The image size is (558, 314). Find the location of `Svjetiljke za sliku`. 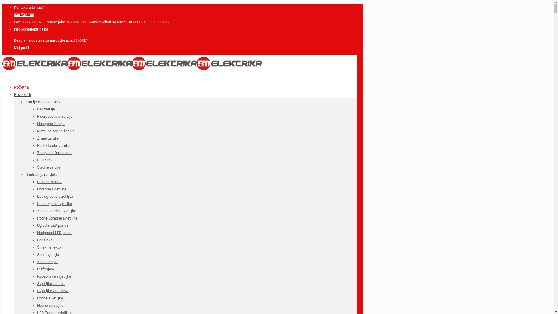

Svjetiljke za sliku is located at coordinates (51, 284).